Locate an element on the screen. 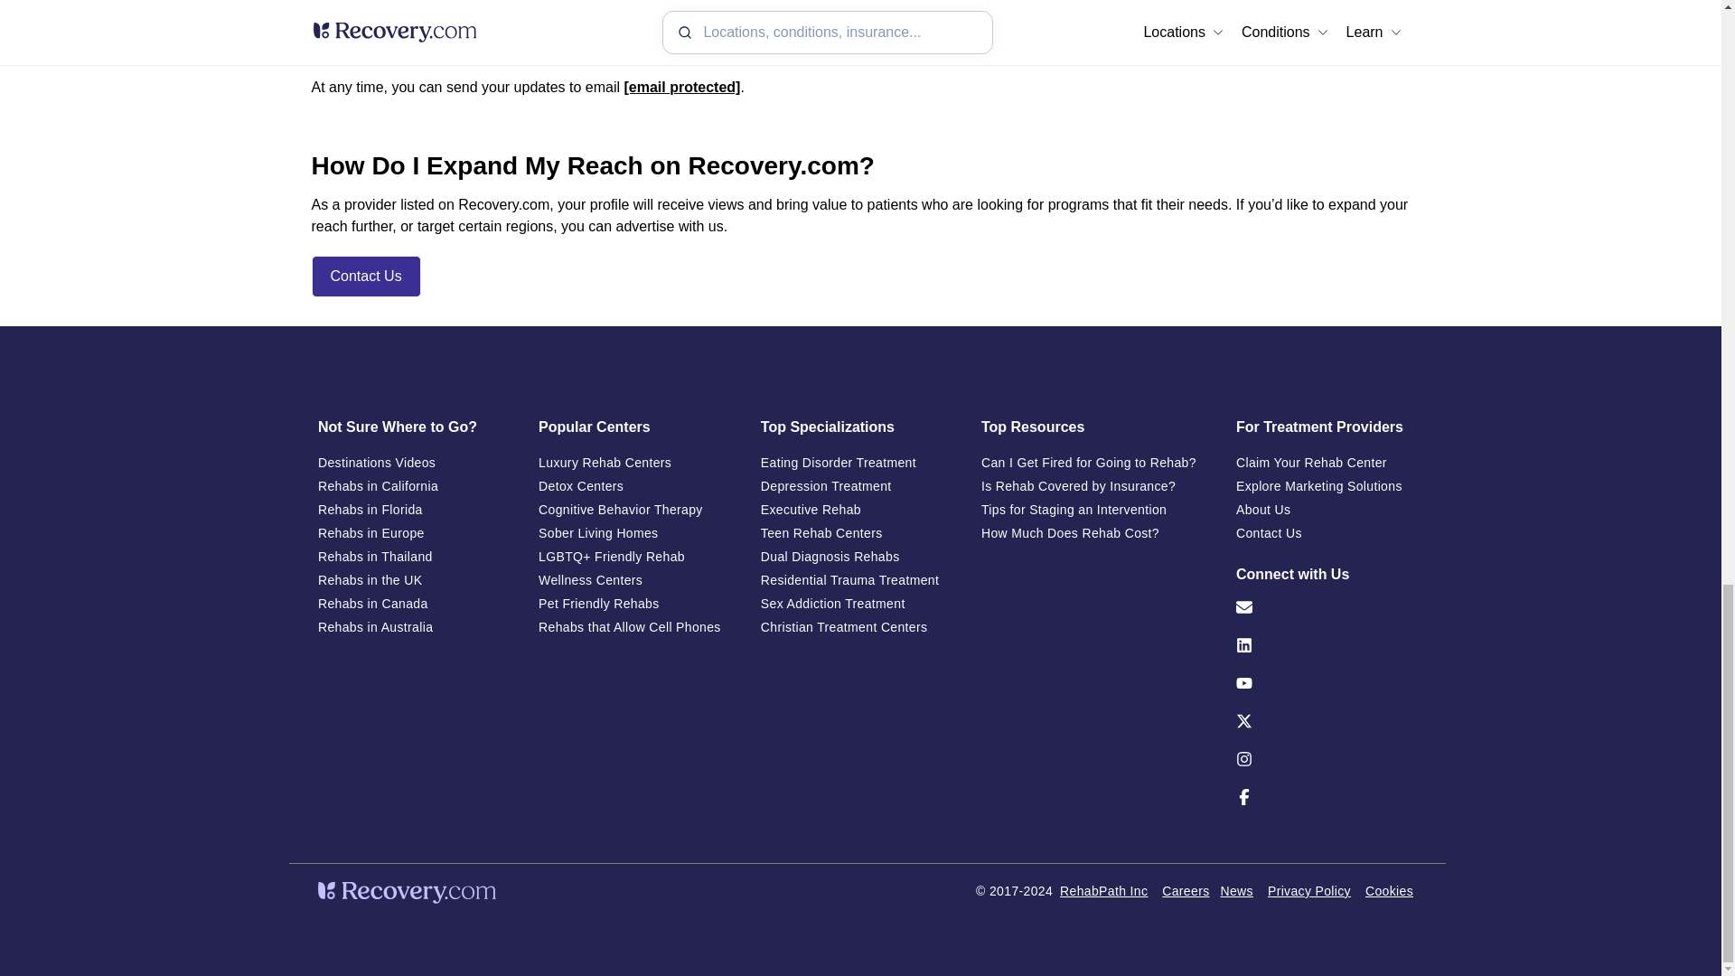 This screenshot has height=976, width=1735. RehabPath Inc is located at coordinates (1103, 891).